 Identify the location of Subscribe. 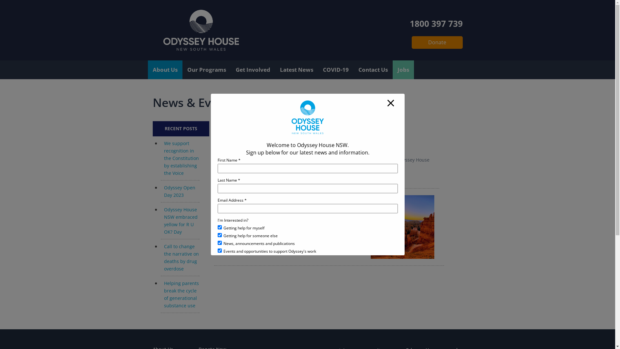
(307, 270).